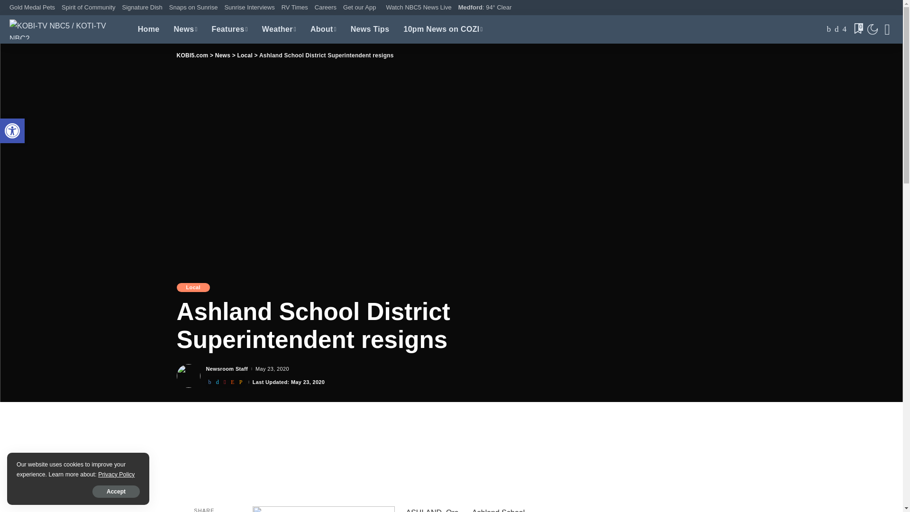 The width and height of the screenshot is (910, 512). Describe the element at coordinates (12, 131) in the screenshot. I see `Accessibility Tools` at that location.